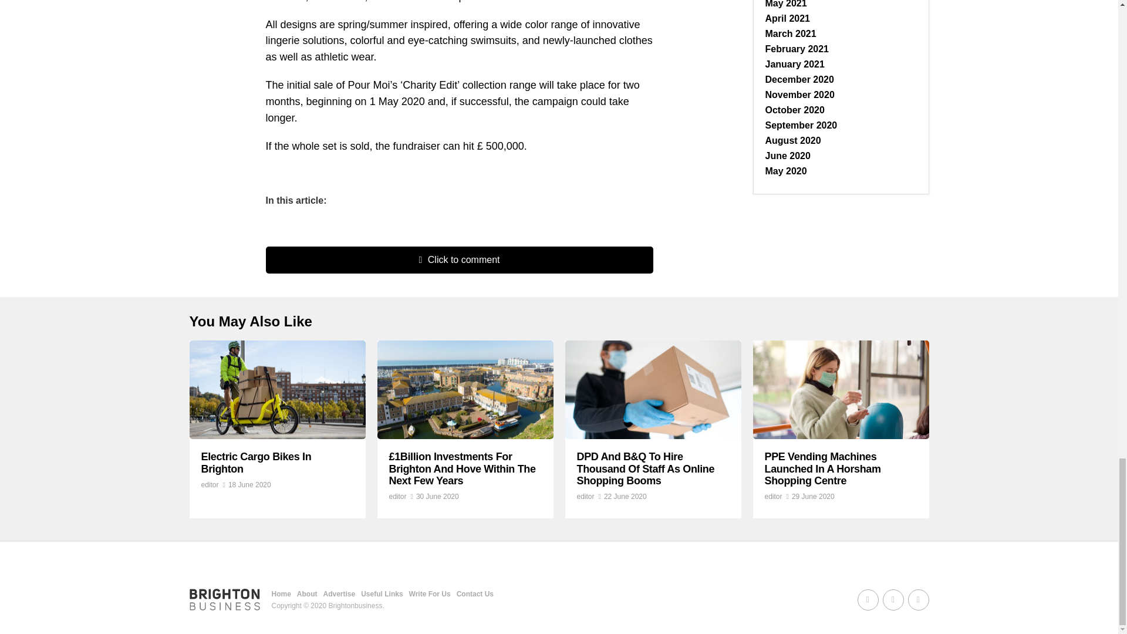  I want to click on Posts by editor, so click(397, 497).